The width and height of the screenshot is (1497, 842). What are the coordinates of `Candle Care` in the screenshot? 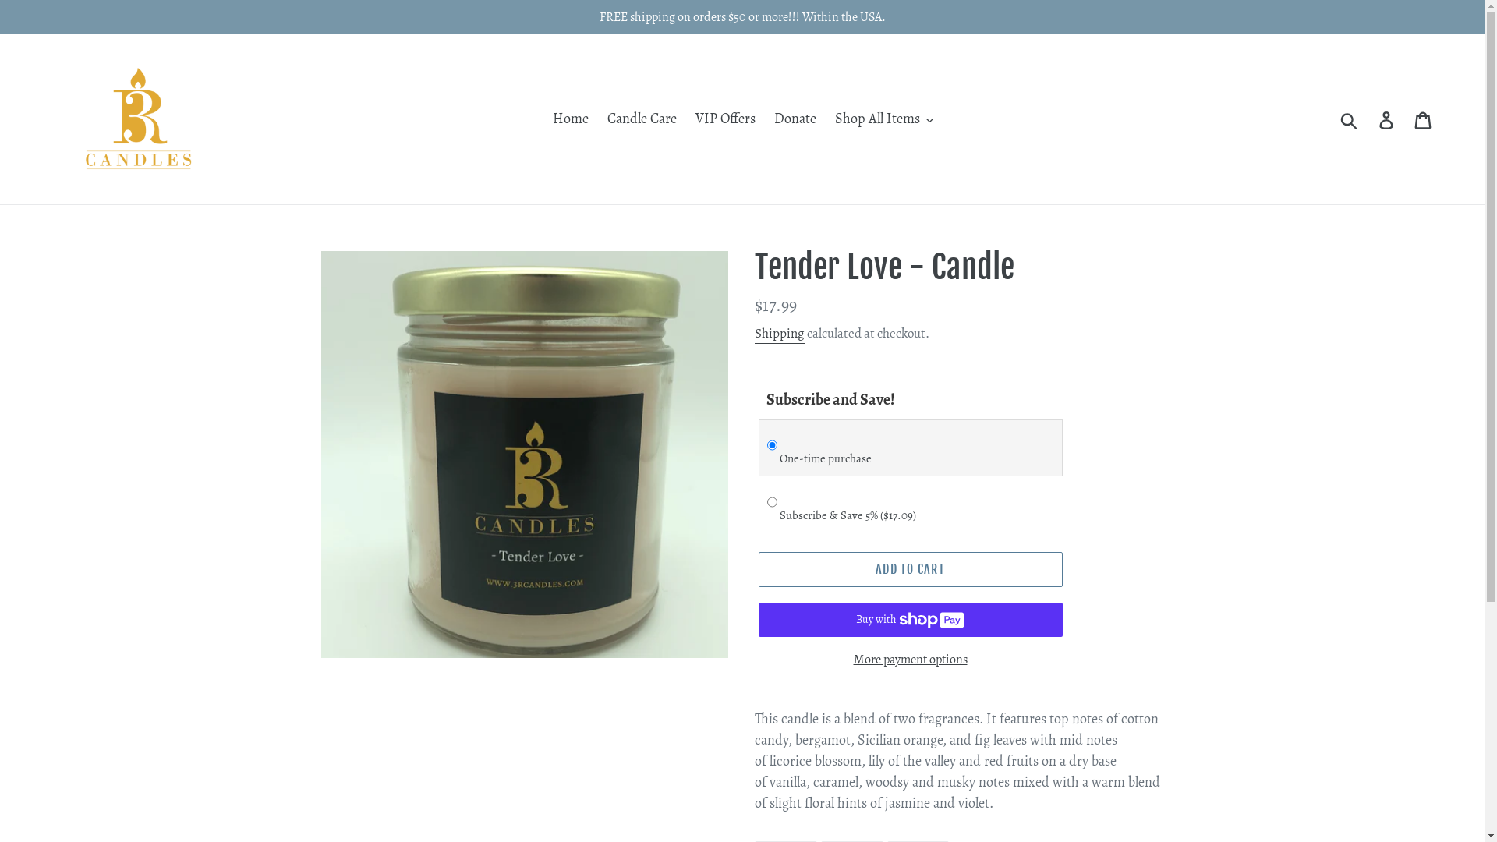 It's located at (641, 119).